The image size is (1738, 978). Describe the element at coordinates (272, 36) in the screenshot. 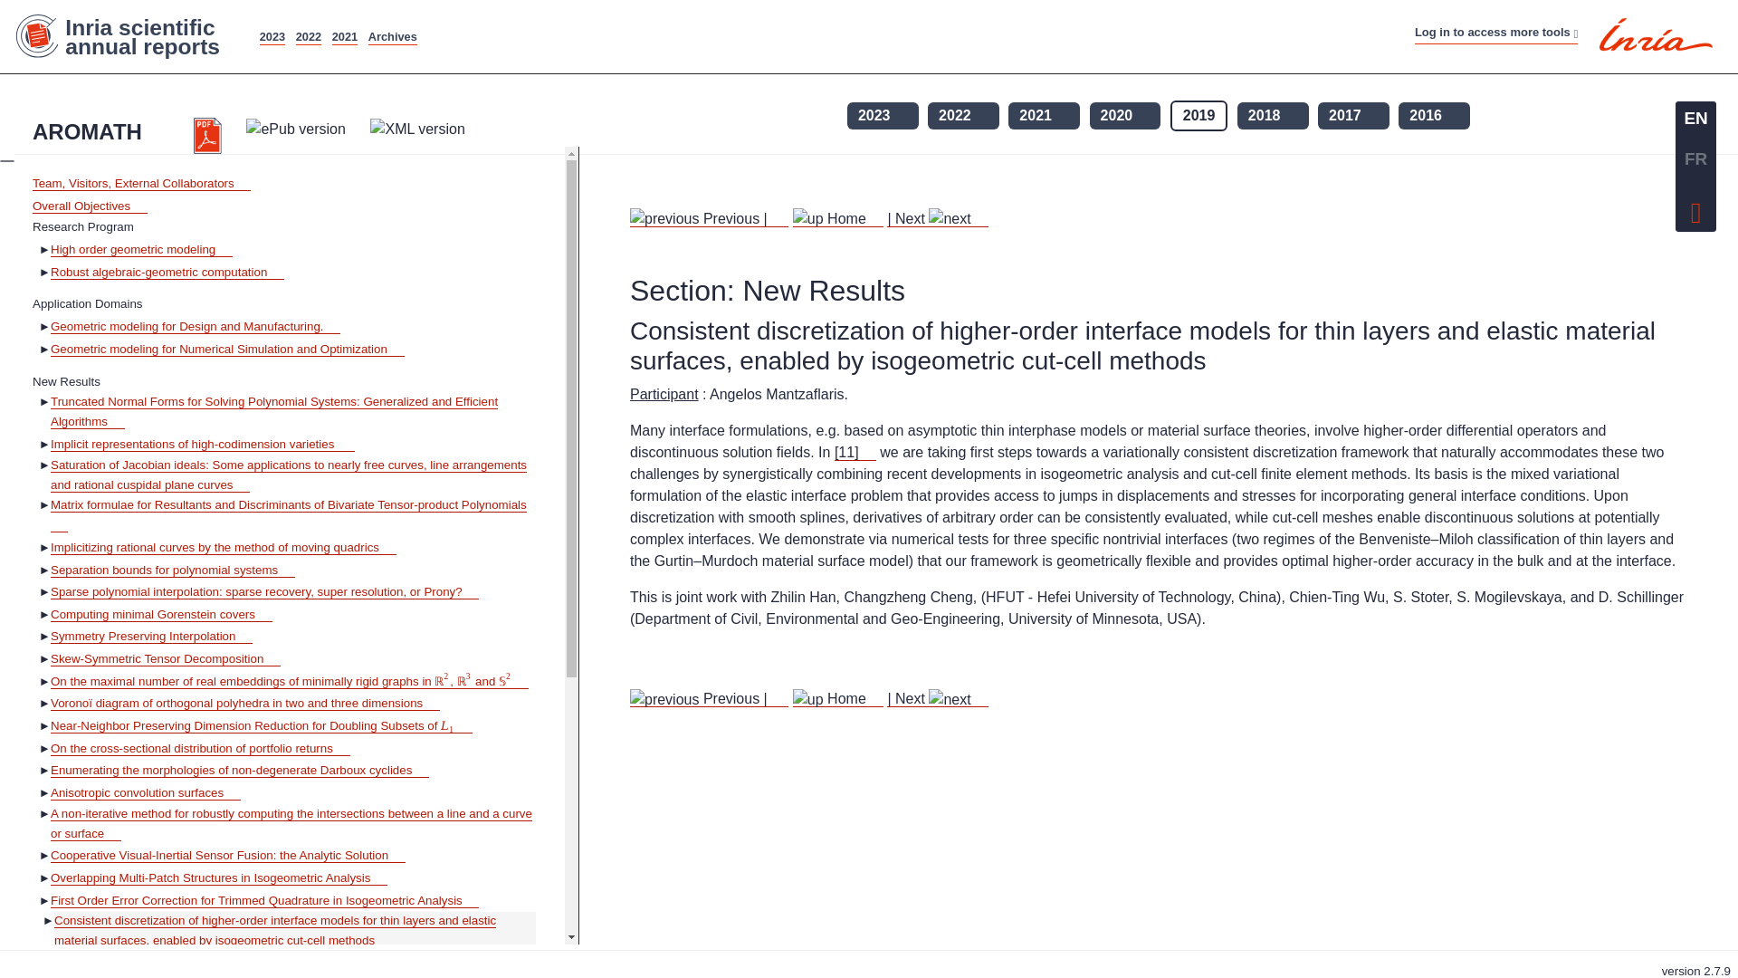

I see `2023` at that location.